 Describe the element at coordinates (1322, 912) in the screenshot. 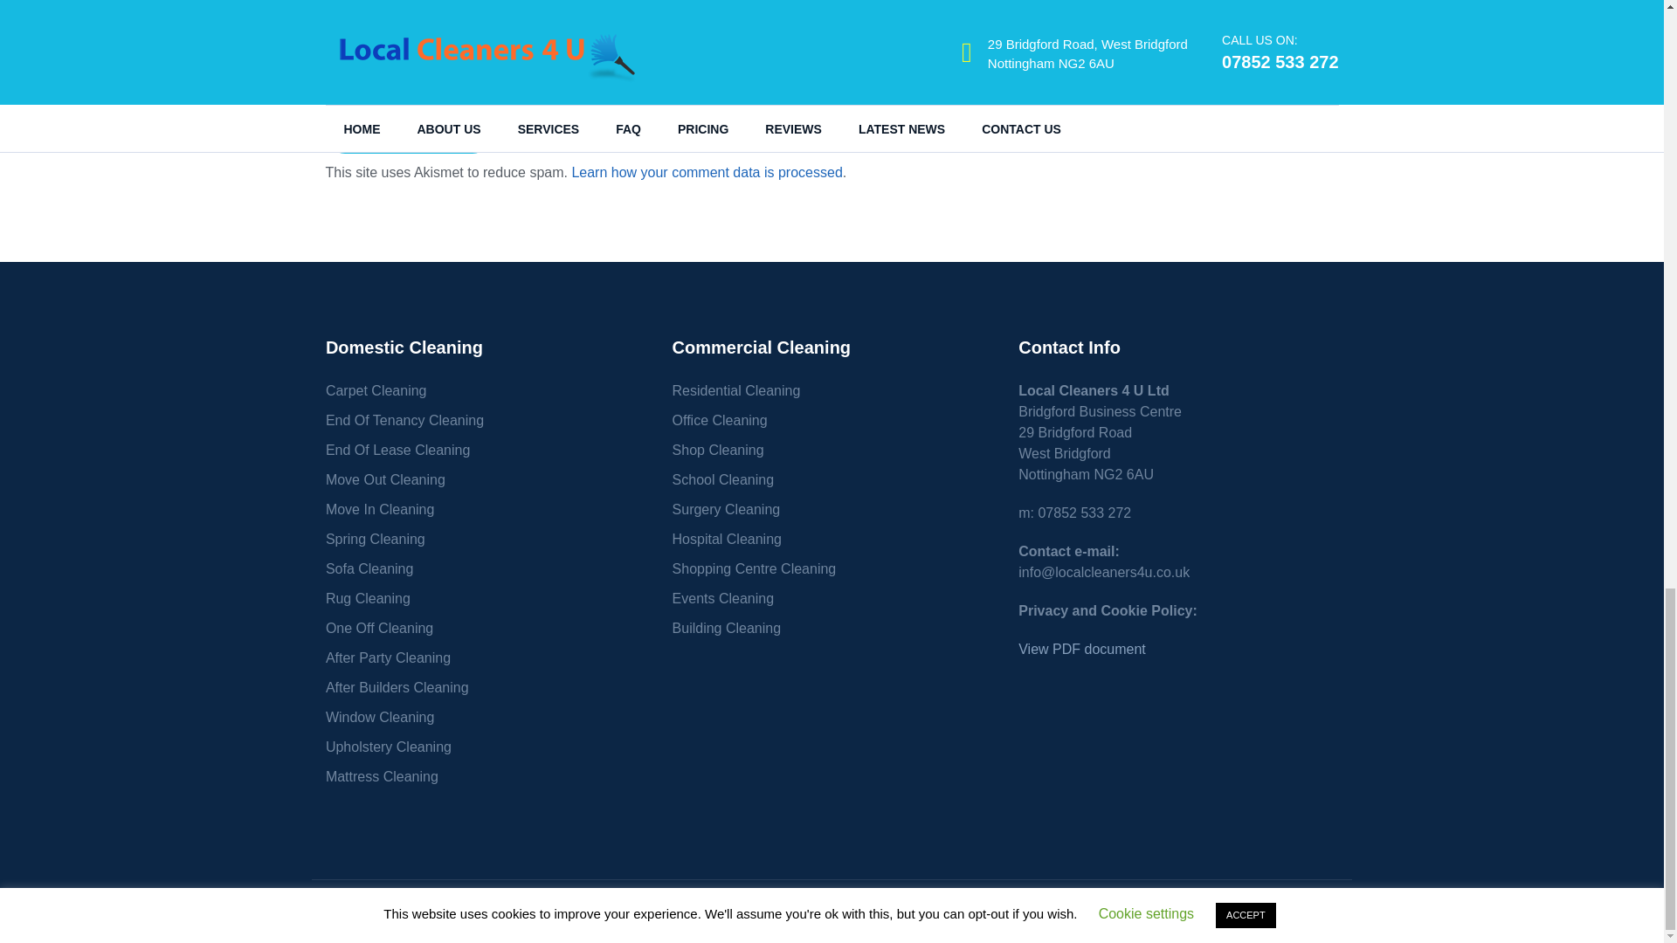

I see `YouTube` at that location.